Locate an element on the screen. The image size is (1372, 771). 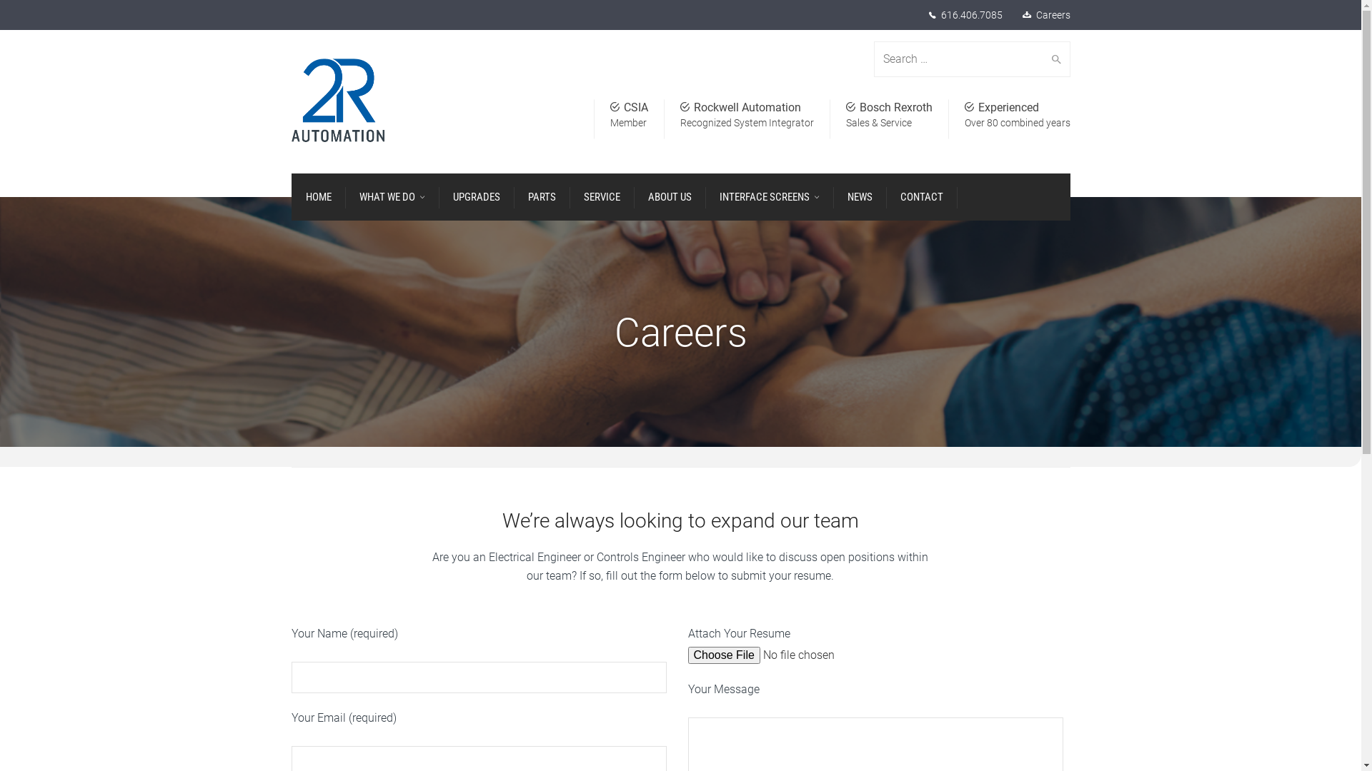
Search is located at coordinates (1053, 59).